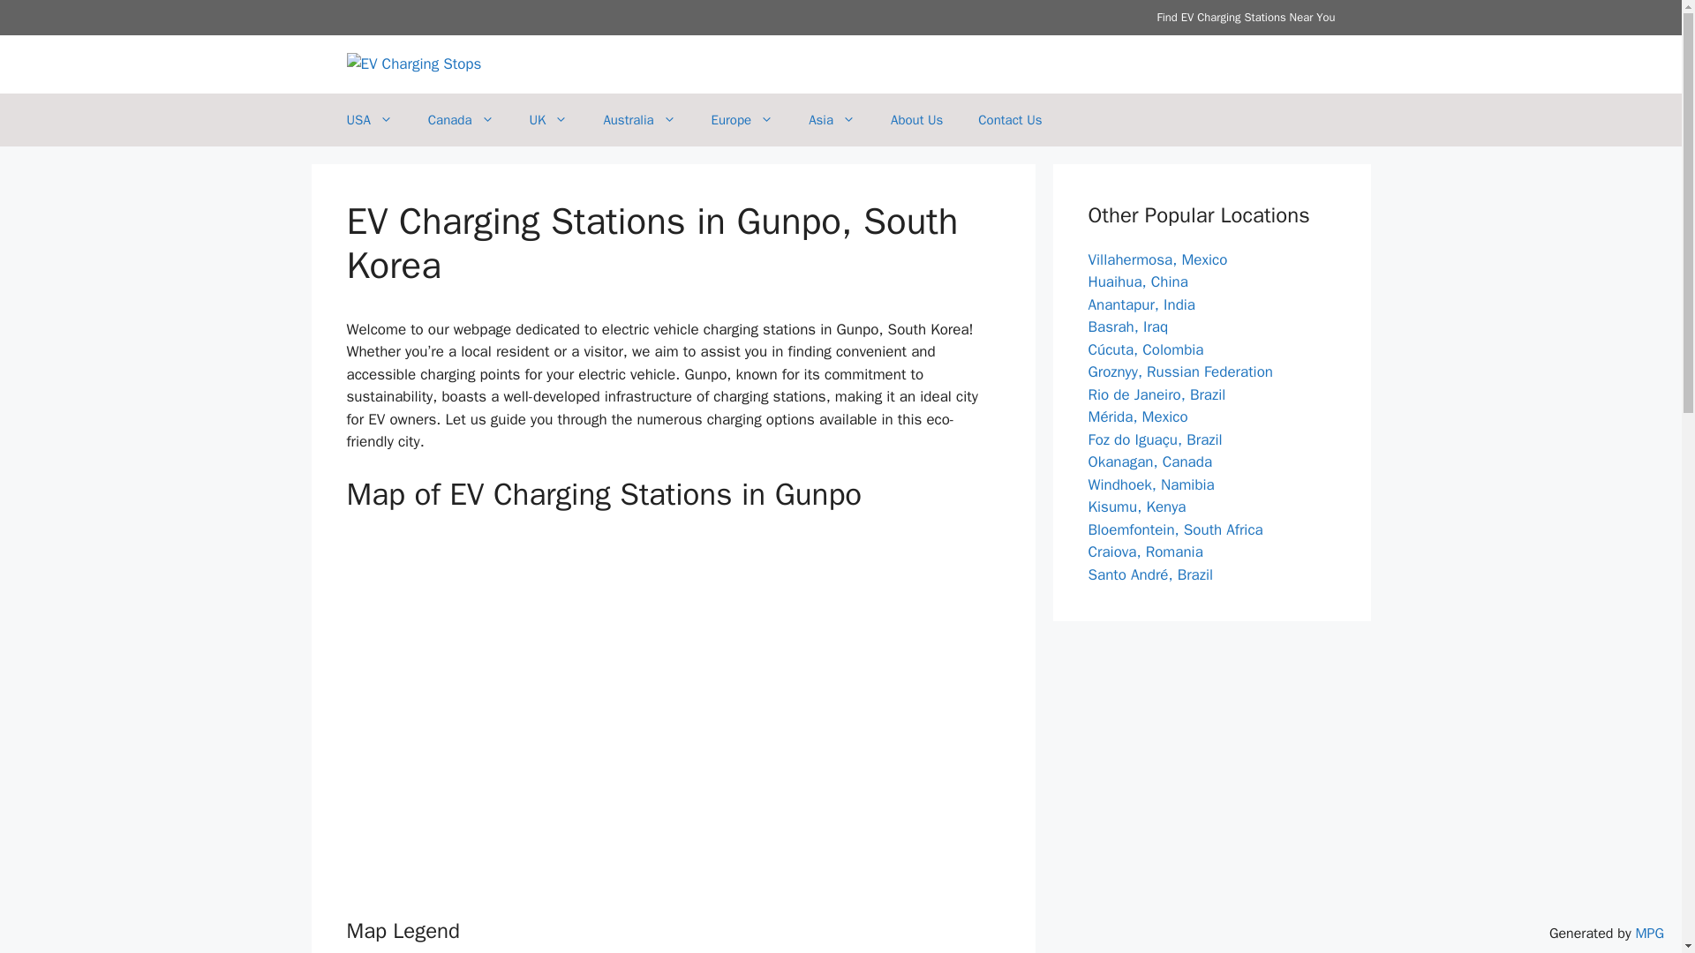  I want to click on UK, so click(549, 120).